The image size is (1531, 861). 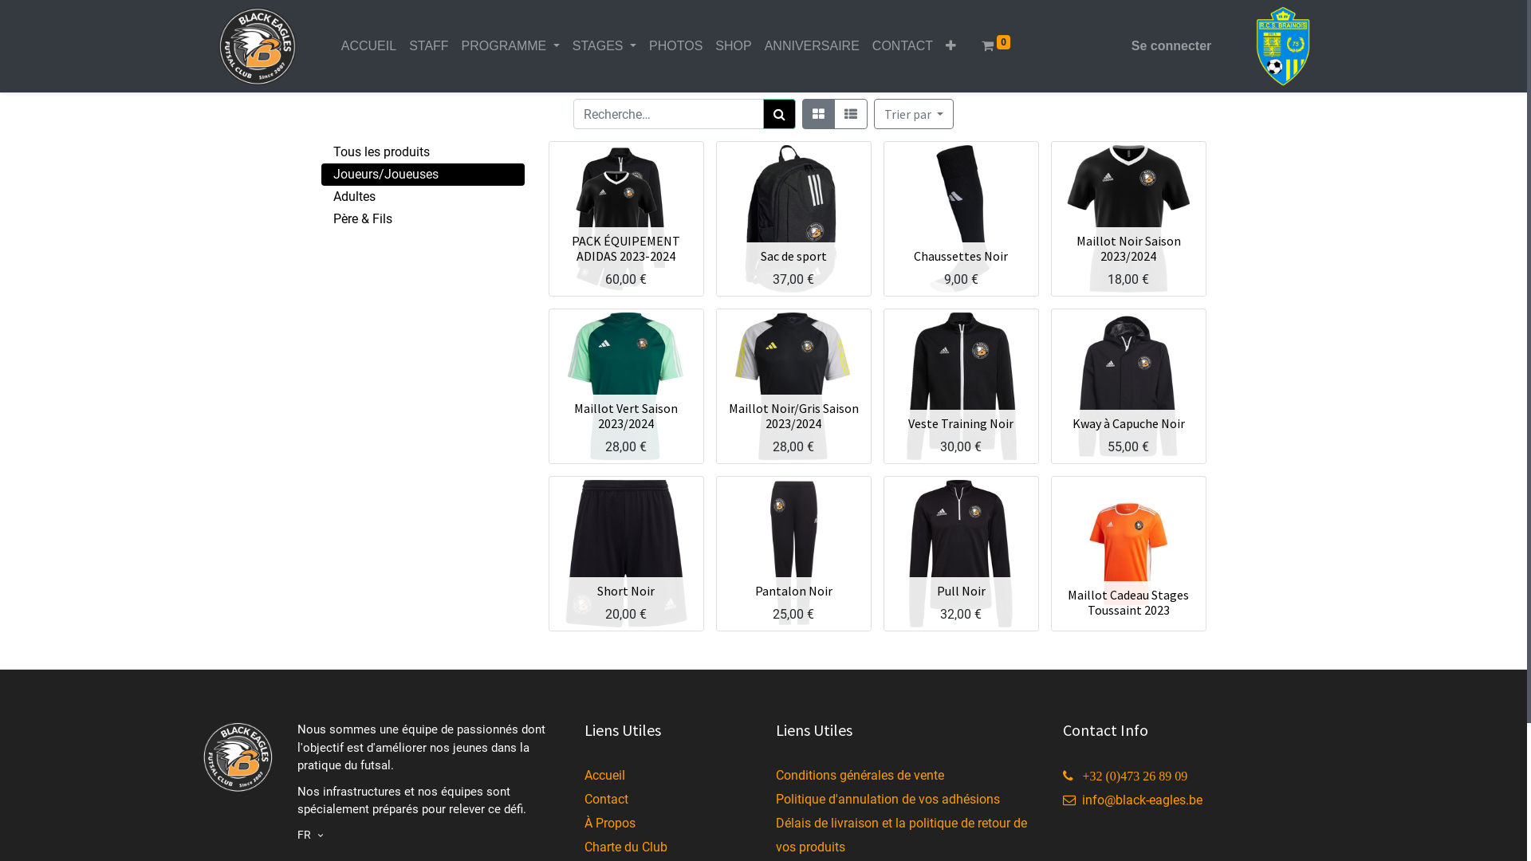 What do you see at coordinates (960, 591) in the screenshot?
I see `Pull Noir` at bounding box center [960, 591].